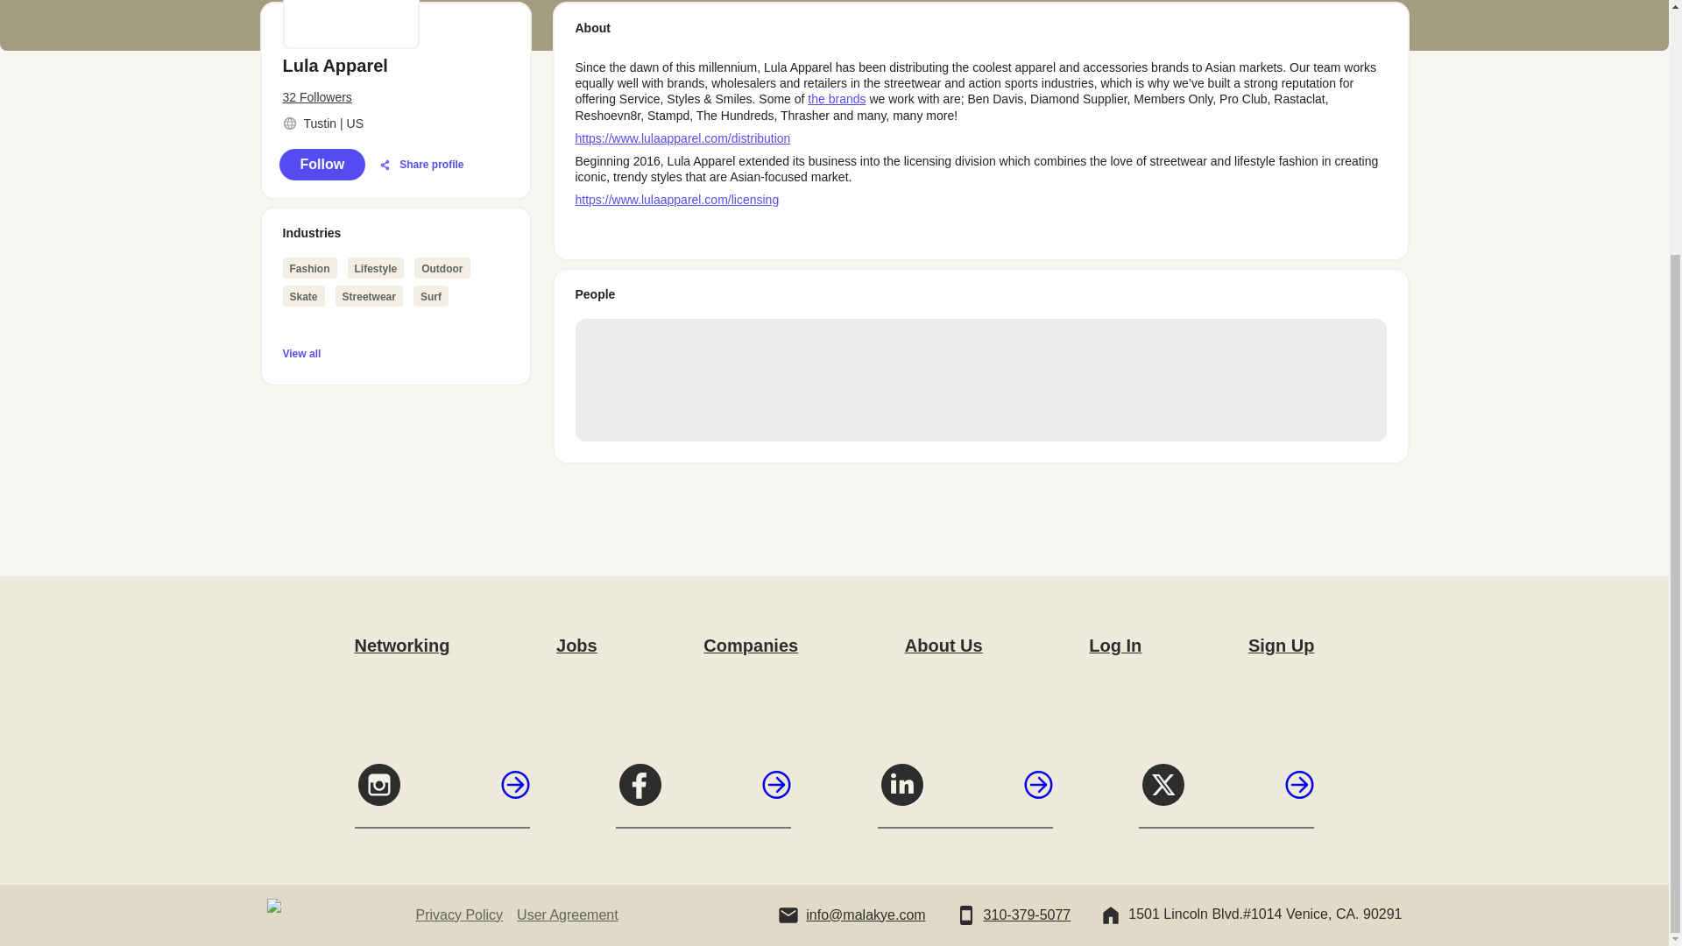 The height and width of the screenshot is (946, 1682). Describe the element at coordinates (394, 352) in the screenshot. I see `View all` at that location.